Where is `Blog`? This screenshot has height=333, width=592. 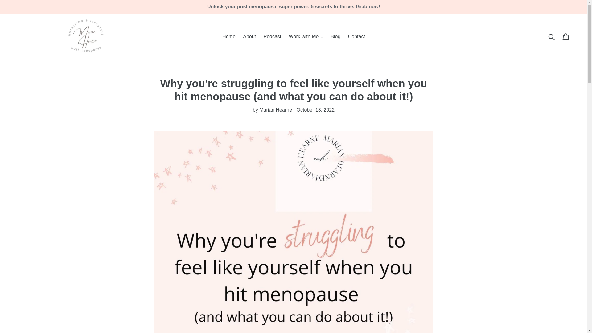
Blog is located at coordinates (335, 36).